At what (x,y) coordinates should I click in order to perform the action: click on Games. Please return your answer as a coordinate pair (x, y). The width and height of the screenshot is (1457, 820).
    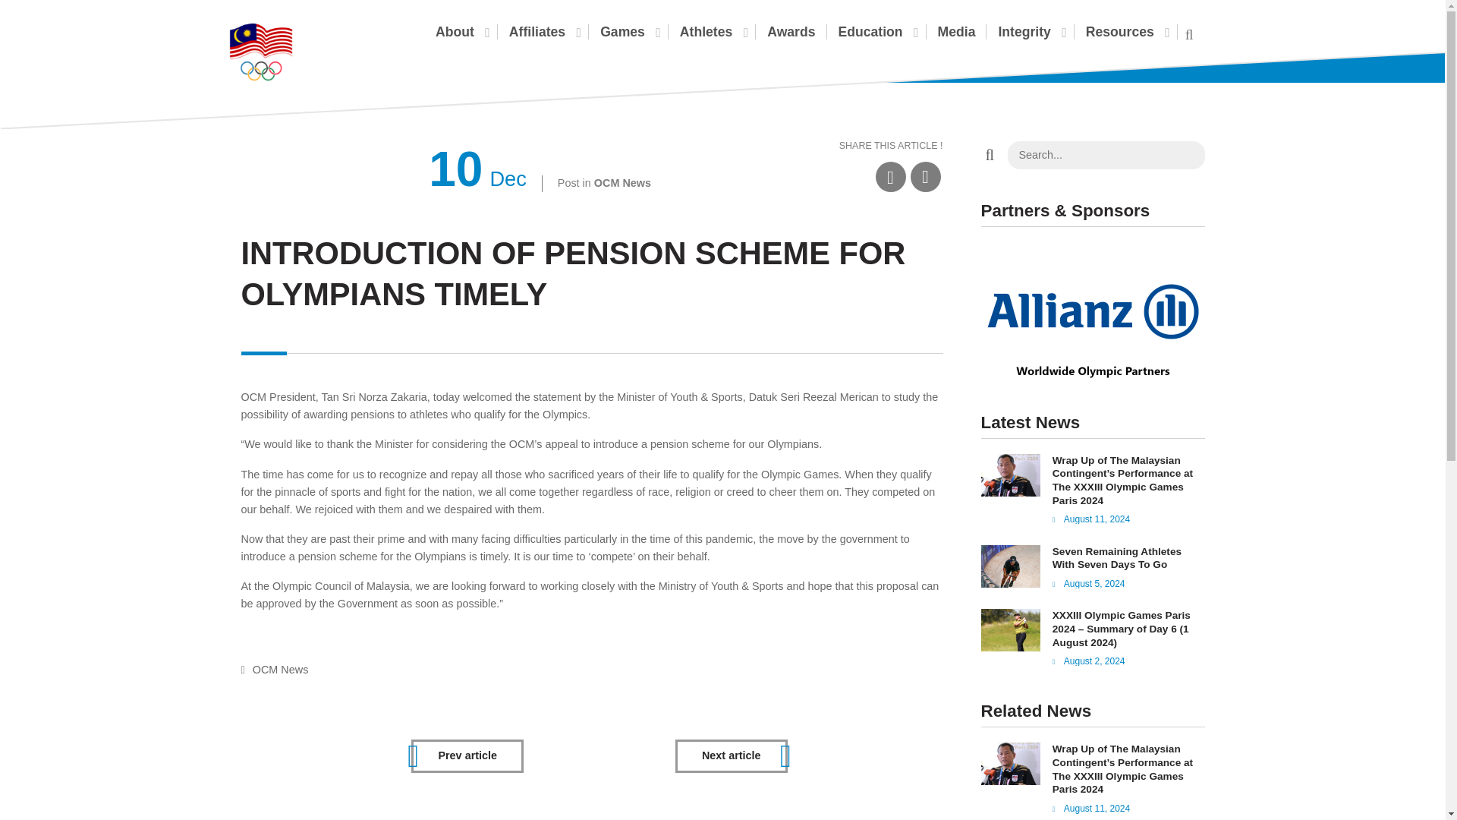
    Looking at the image, I should click on (628, 32).